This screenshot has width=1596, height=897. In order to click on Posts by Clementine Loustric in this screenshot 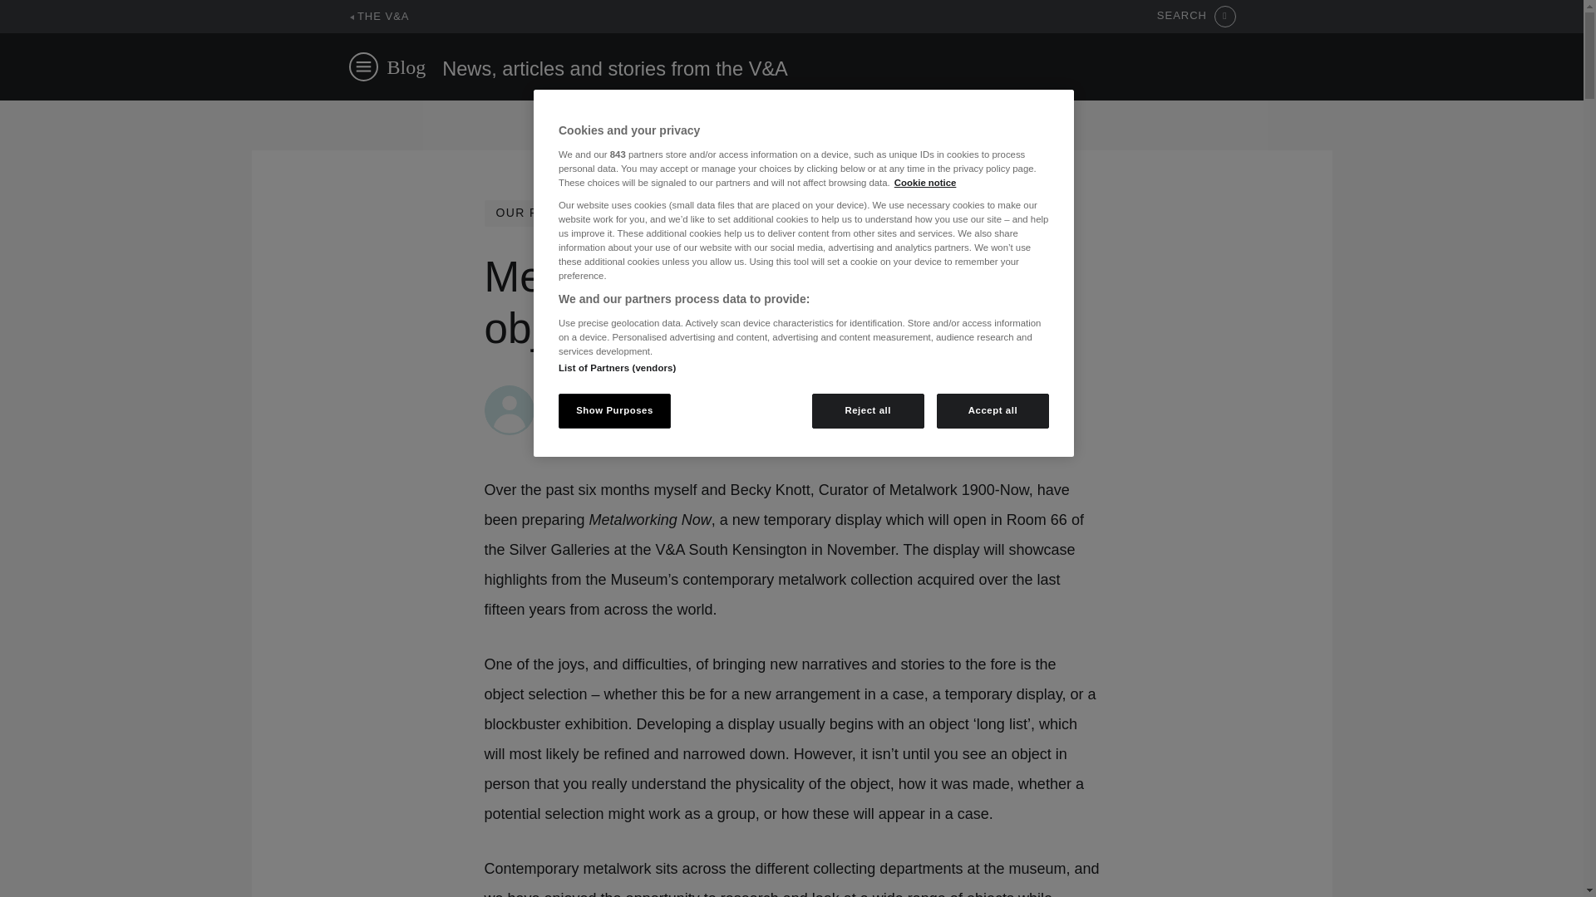, I will do `click(603, 394)`.